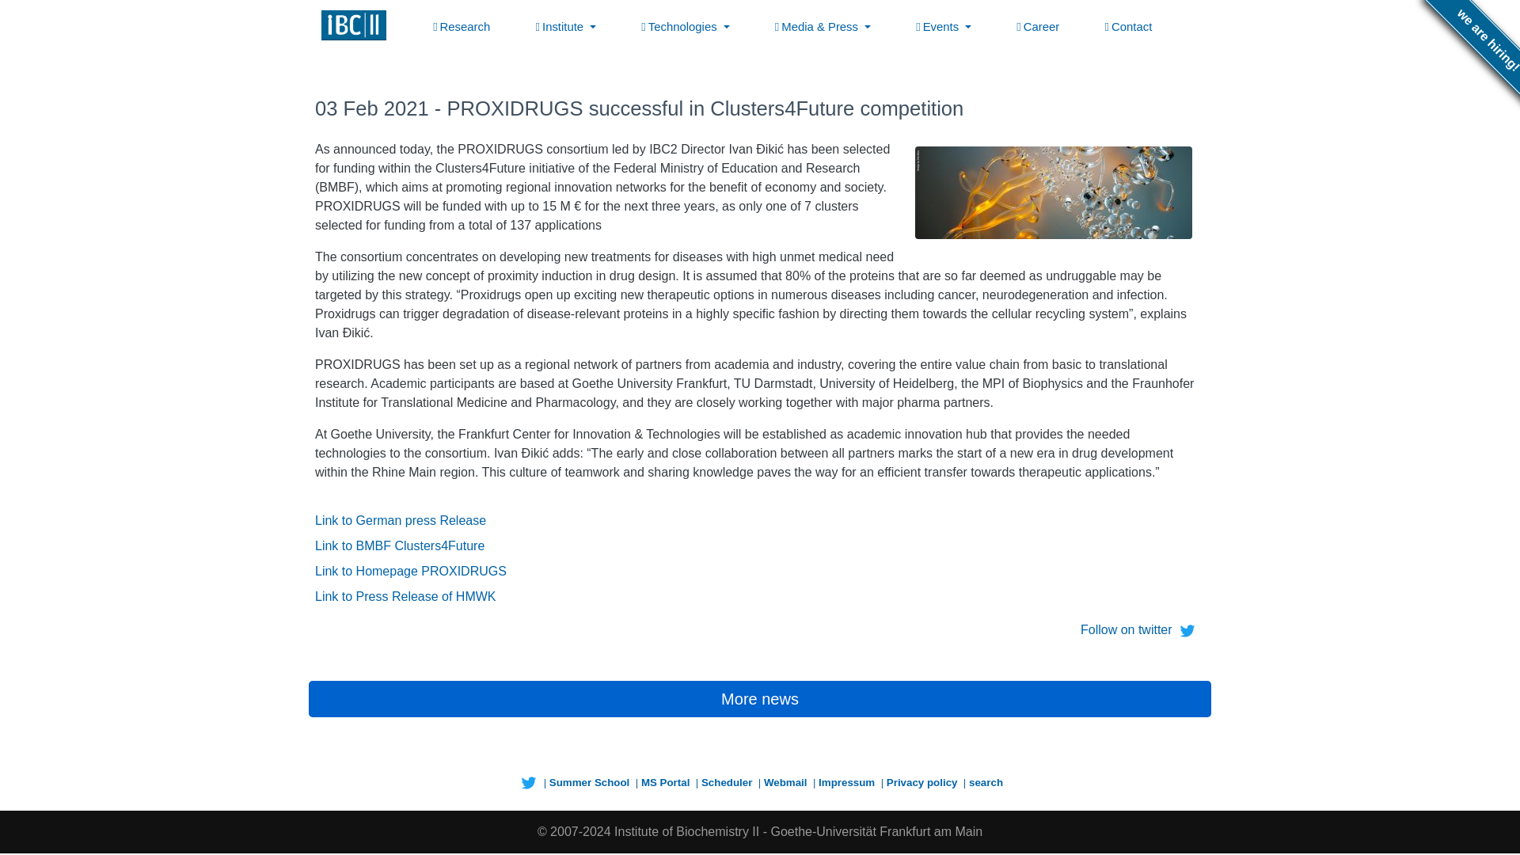  I want to click on Link to Press Release of HMWK, so click(405, 597).